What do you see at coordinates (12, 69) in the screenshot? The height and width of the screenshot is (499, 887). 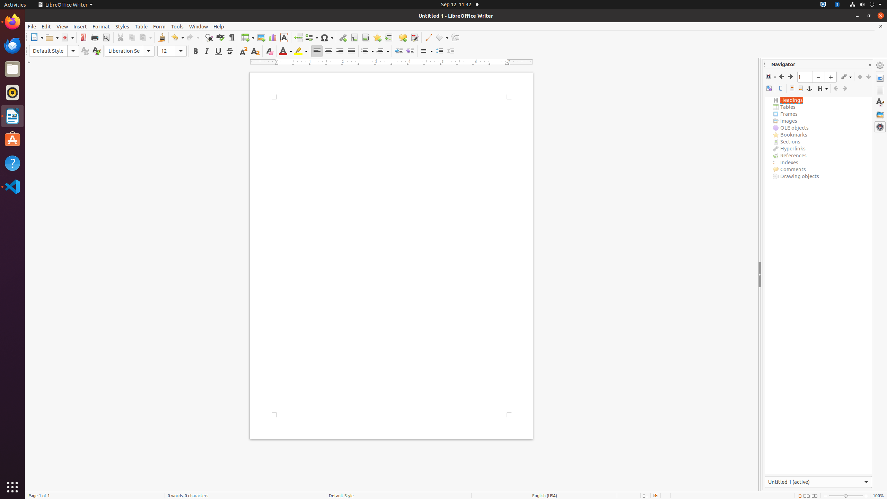 I see `Files` at bounding box center [12, 69].